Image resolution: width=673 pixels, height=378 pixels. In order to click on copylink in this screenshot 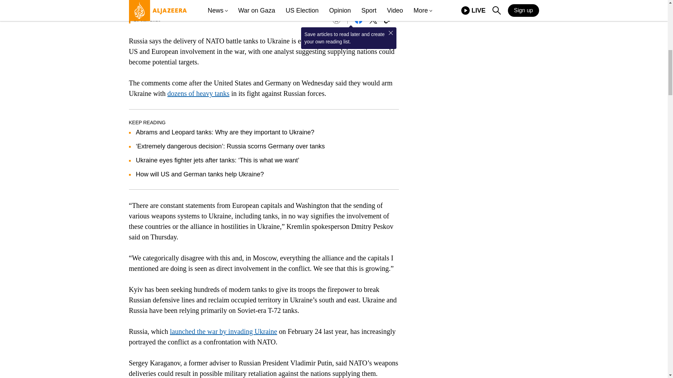, I will do `click(388, 20)`.